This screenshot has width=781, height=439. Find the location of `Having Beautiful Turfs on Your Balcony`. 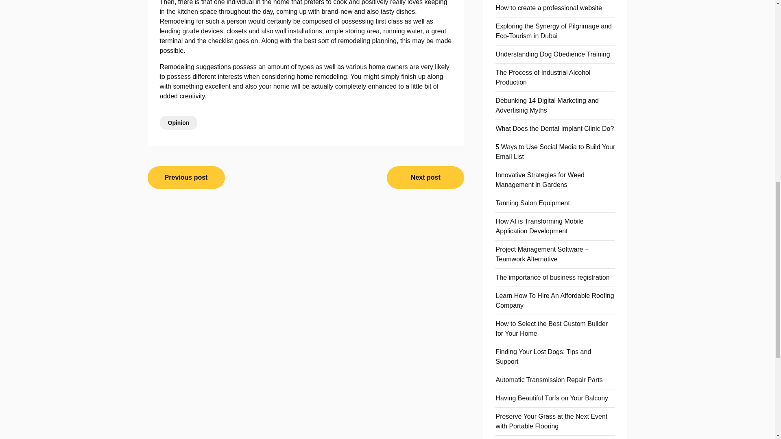

Having Beautiful Turfs on Your Balcony is located at coordinates (552, 398).